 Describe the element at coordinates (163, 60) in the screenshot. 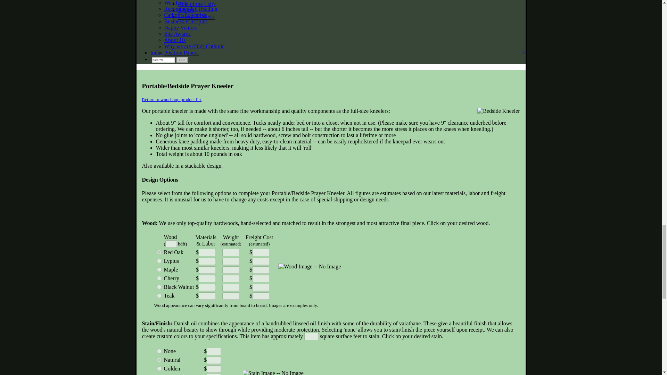

I see `Search` at that location.